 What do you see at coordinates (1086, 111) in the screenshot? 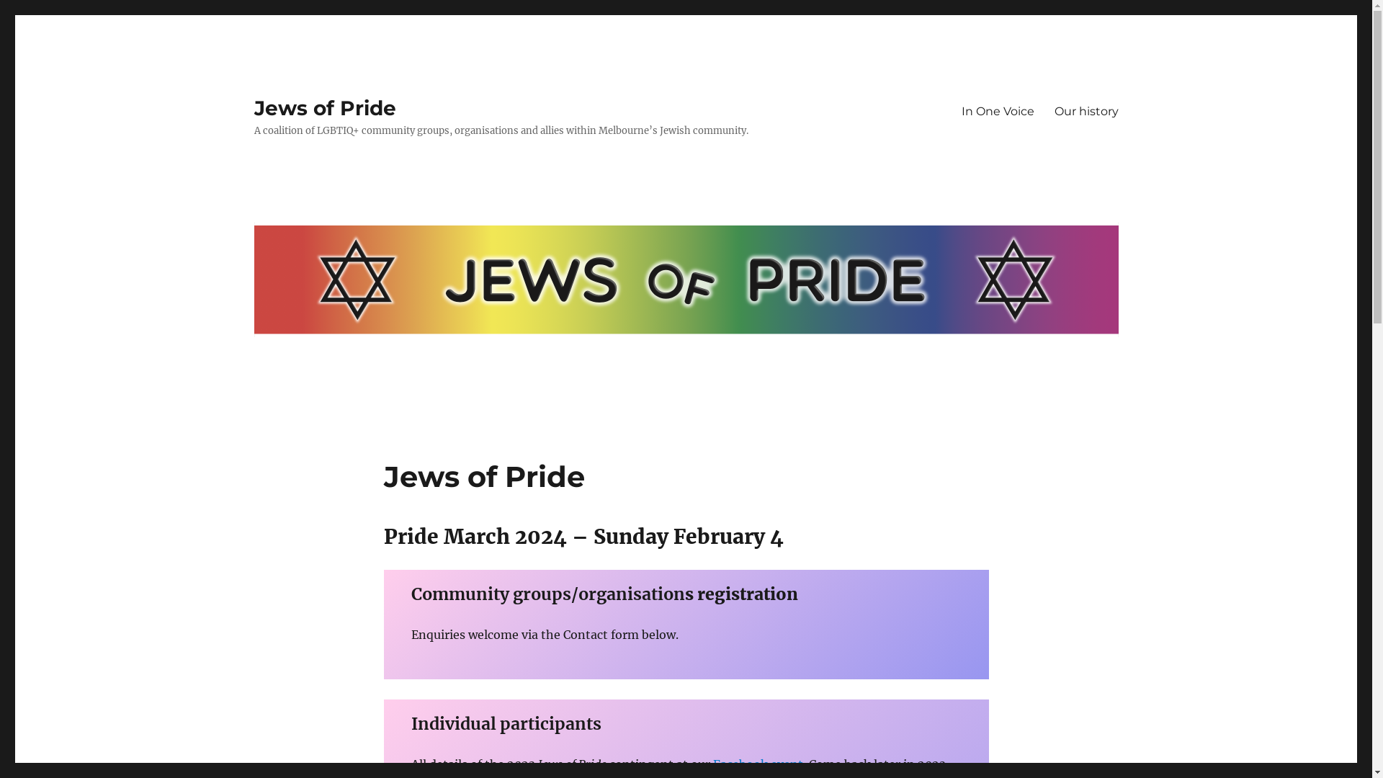
I see `Our history` at bounding box center [1086, 111].